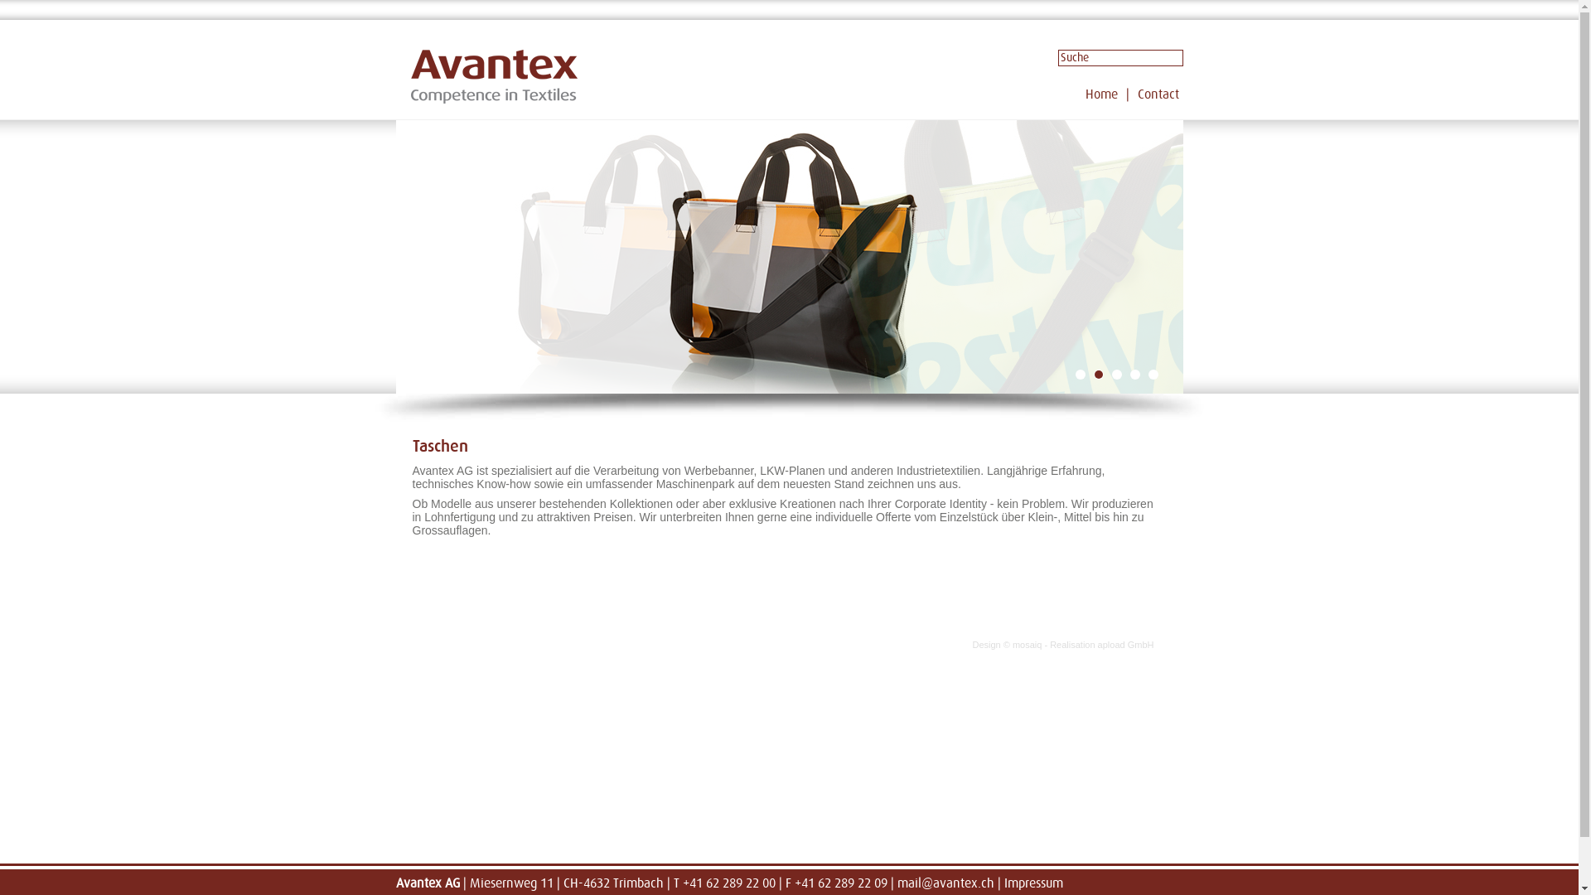 Image resolution: width=1591 pixels, height=895 pixels. I want to click on Impressum, so click(1034, 883).